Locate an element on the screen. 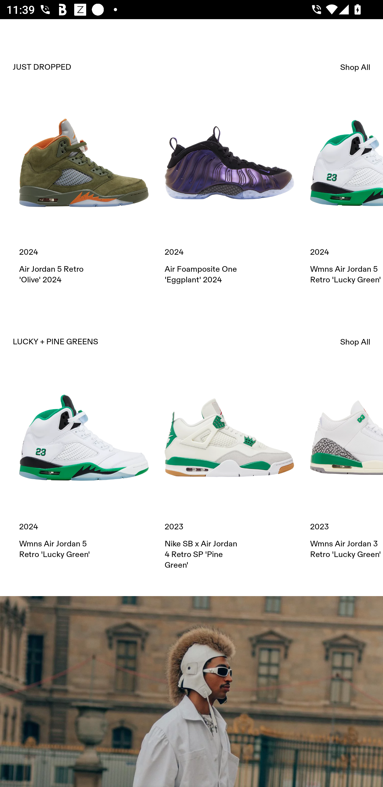 The image size is (383, 787). 2023 Nike SB x Air Jordan 4 Retro SP 'Pine Green' is located at coordinates (229, 472).